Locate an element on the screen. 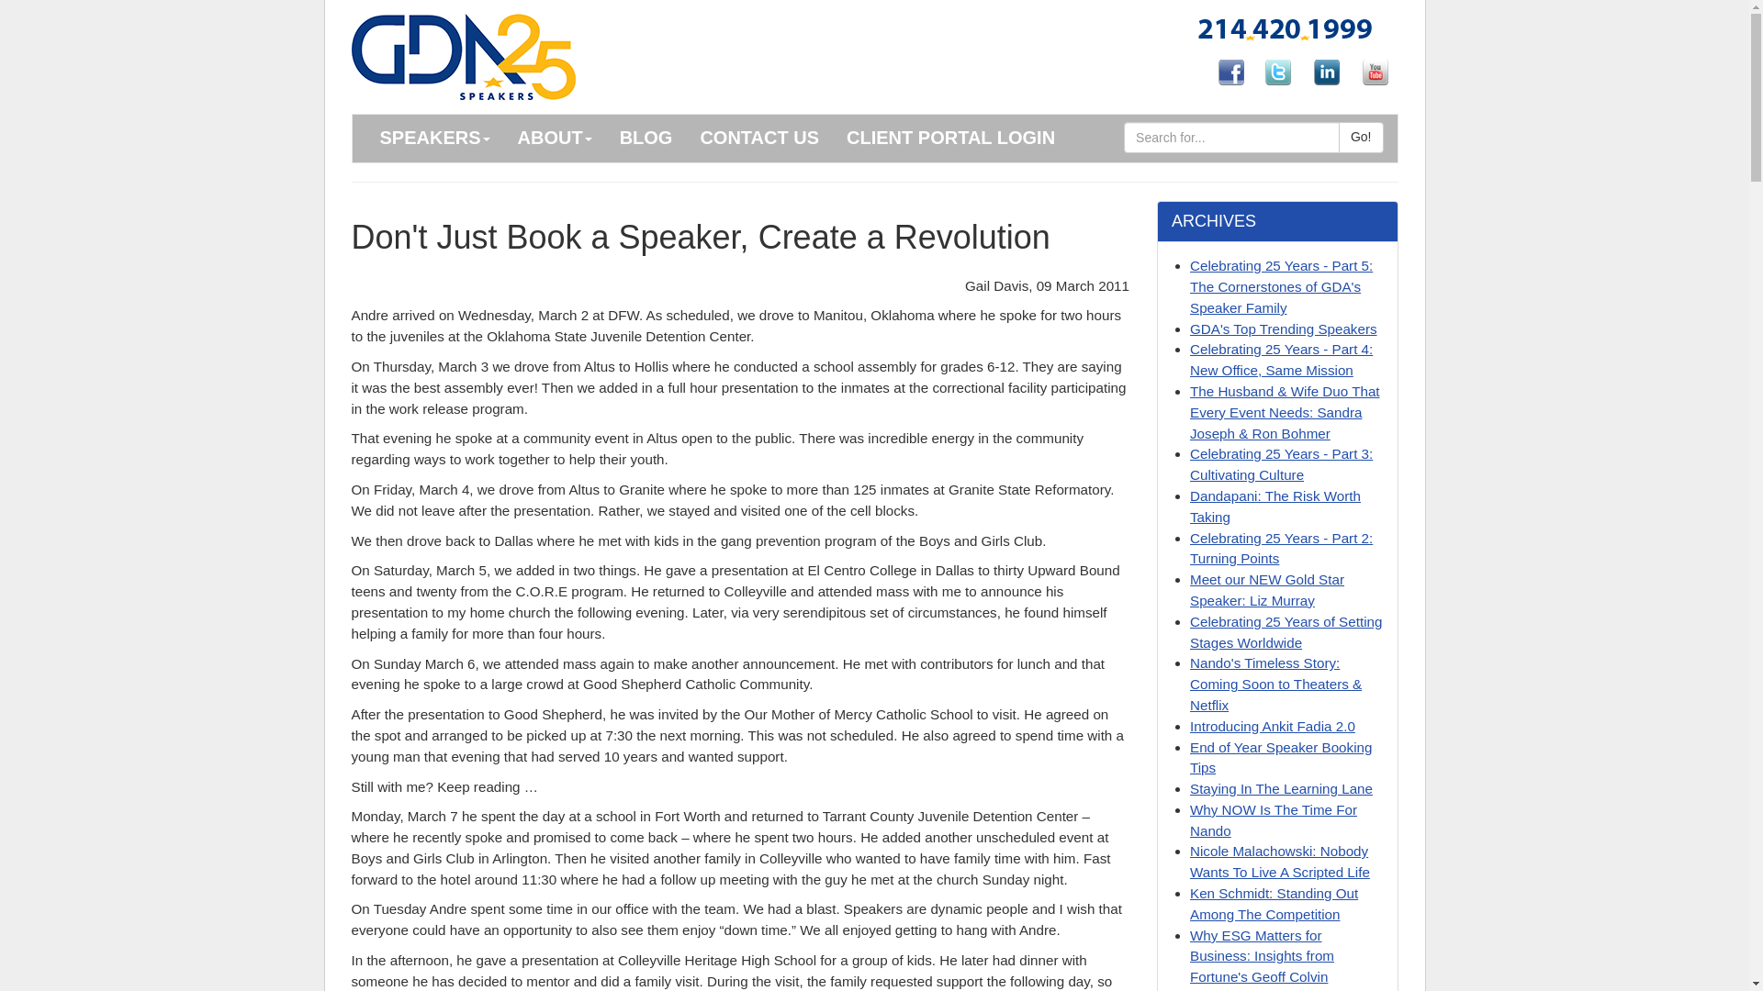  Dandapani: The Risk Worth Taking is located at coordinates (1275, 507).